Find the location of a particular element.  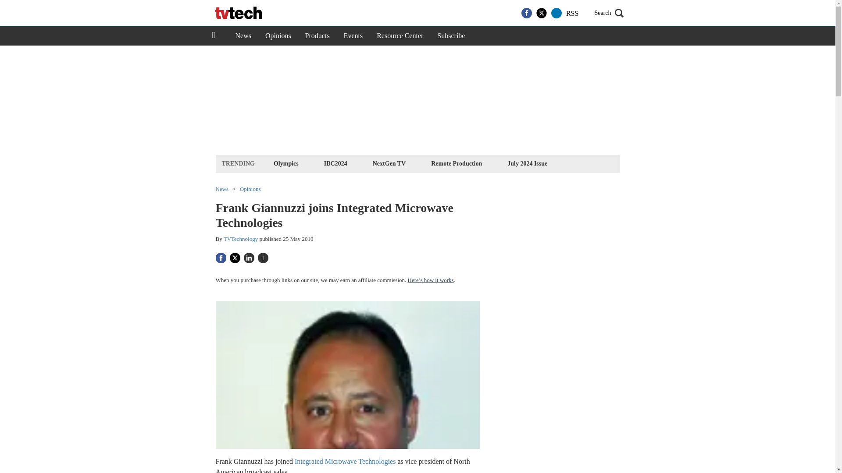

Resource Center is located at coordinates (400, 36).